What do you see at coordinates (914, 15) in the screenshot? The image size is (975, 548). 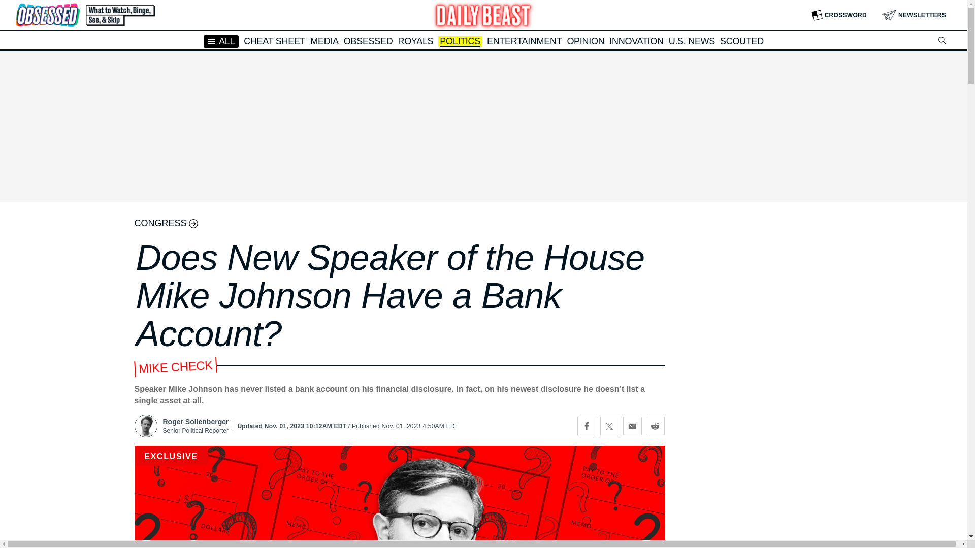 I see `NEWSLETTERS` at bounding box center [914, 15].